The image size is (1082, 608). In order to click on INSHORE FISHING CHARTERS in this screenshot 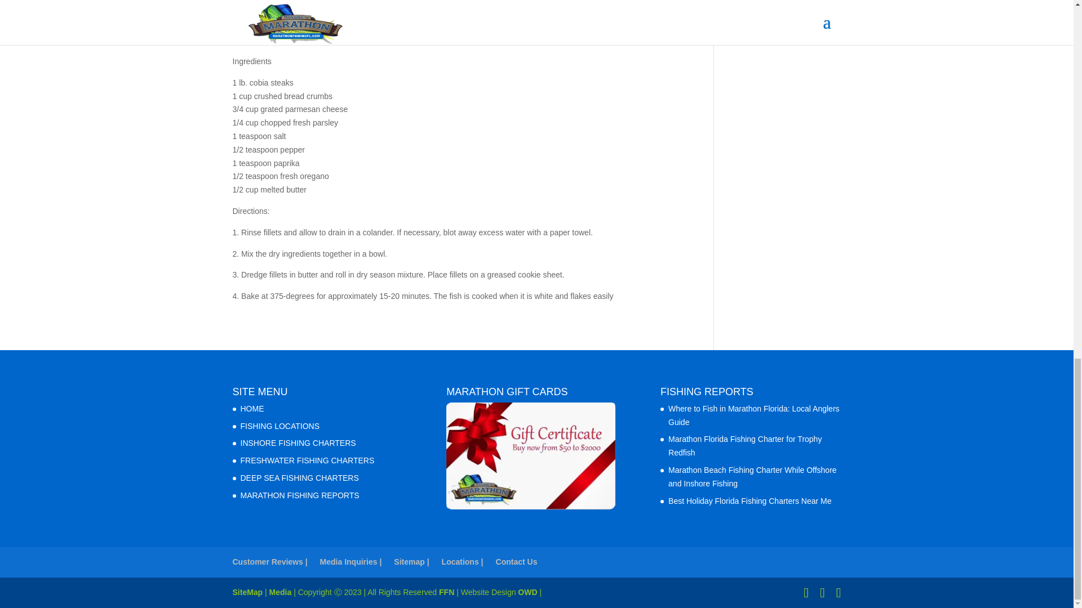, I will do `click(298, 442)`.